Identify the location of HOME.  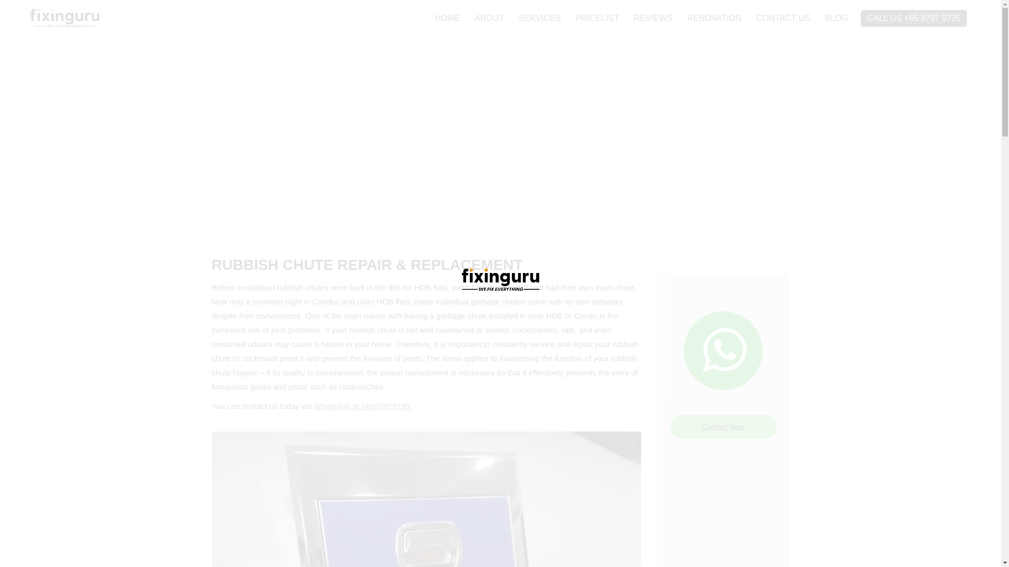
(447, 18).